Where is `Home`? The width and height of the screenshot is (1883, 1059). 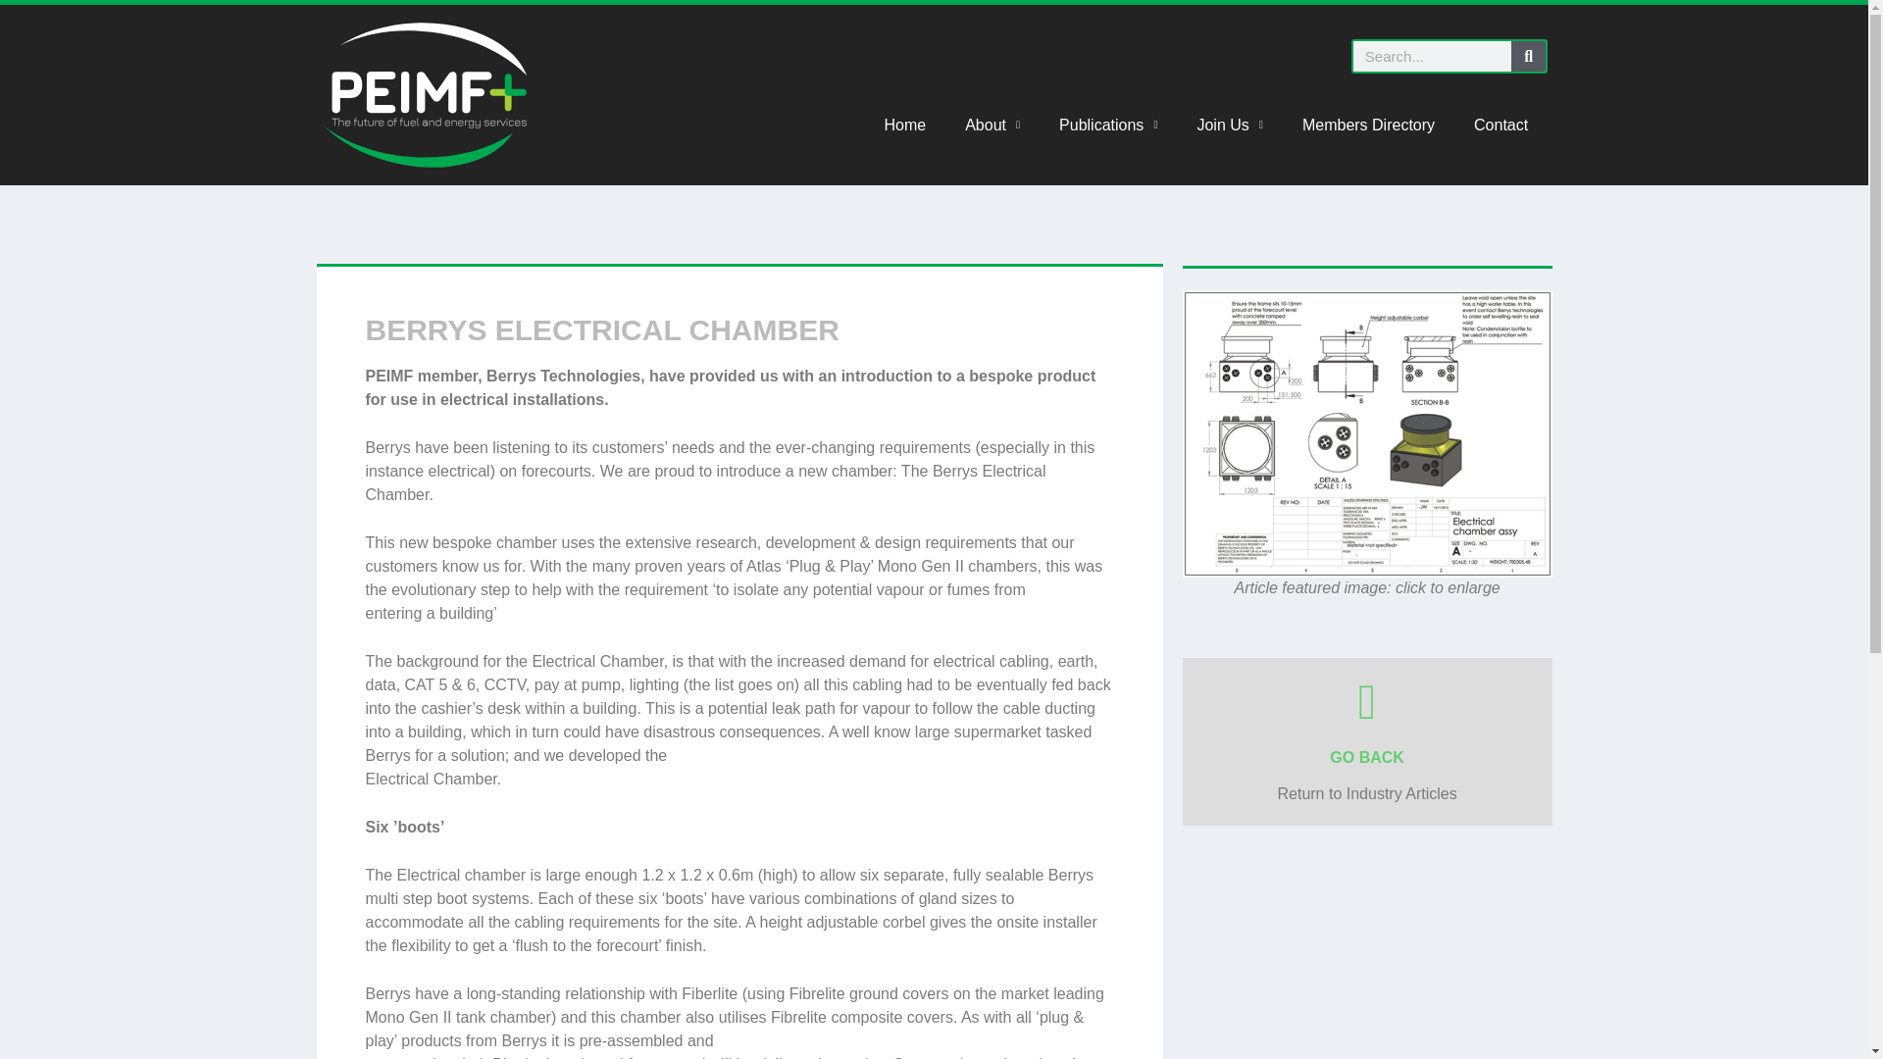 Home is located at coordinates (905, 126).